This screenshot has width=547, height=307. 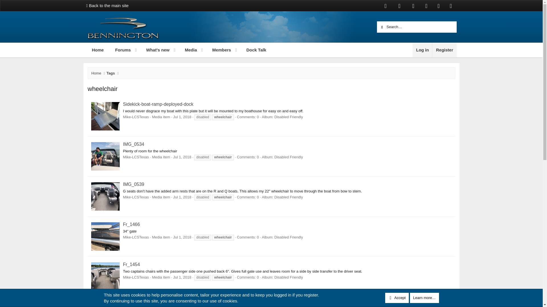 I want to click on Dock Talk, so click(x=256, y=50).